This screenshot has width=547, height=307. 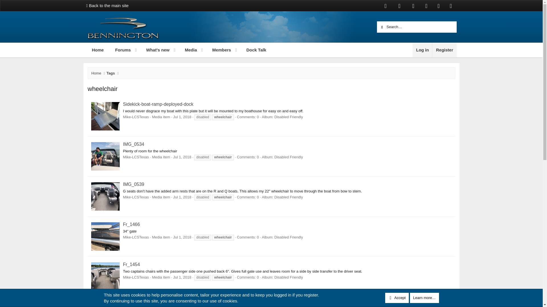 I want to click on Dock Talk, so click(x=256, y=50).